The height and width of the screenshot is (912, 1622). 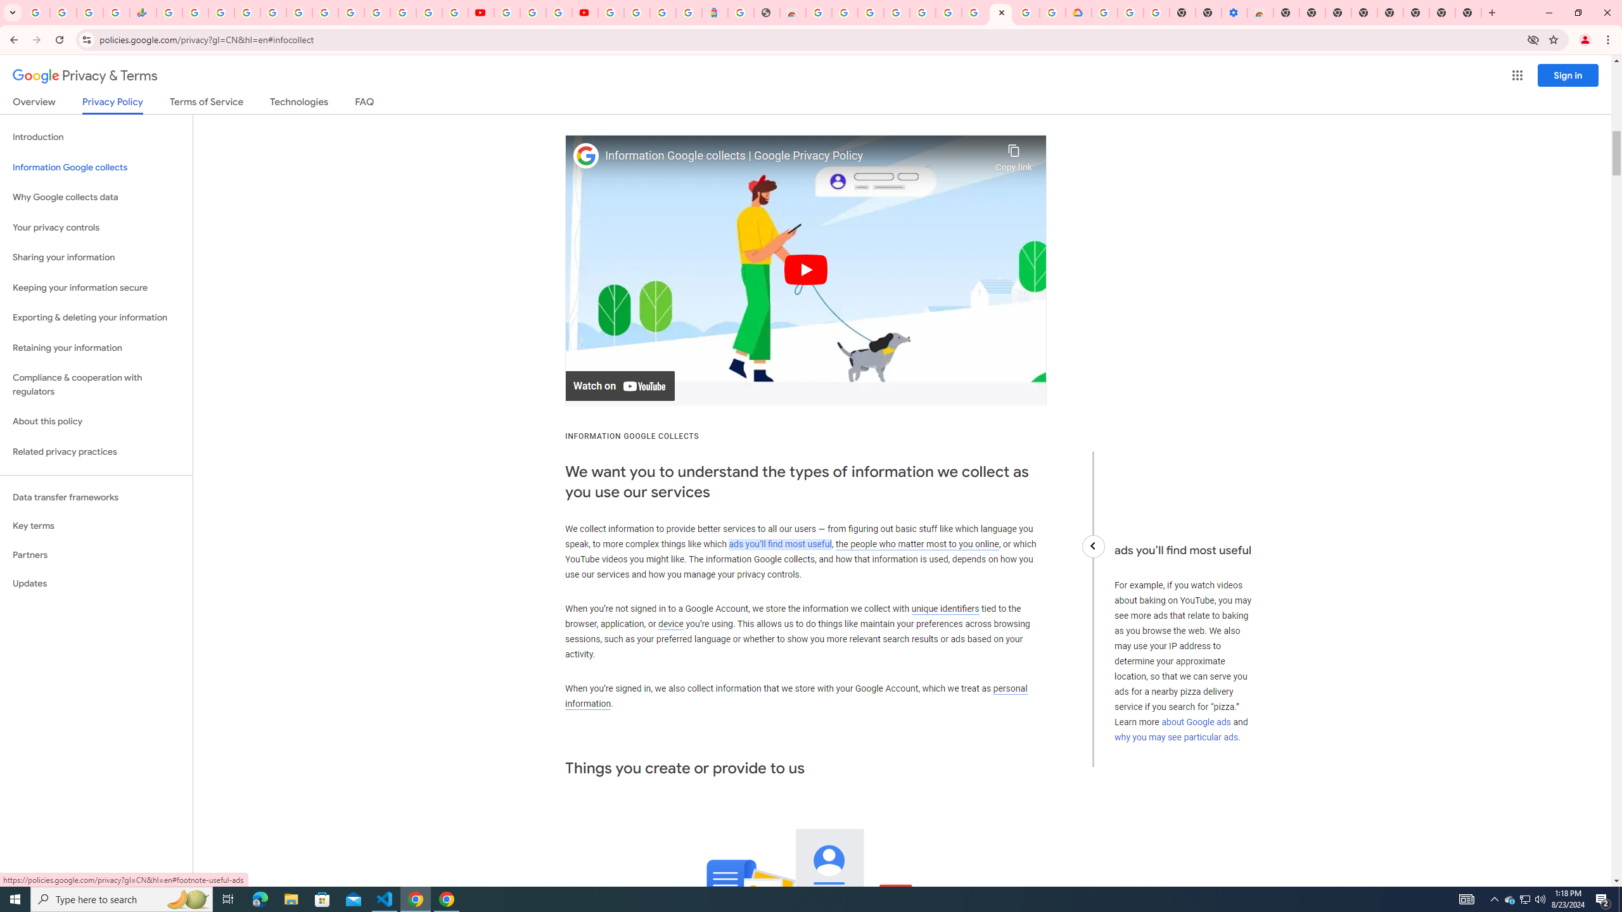 I want to click on YouTube, so click(x=351, y=13).